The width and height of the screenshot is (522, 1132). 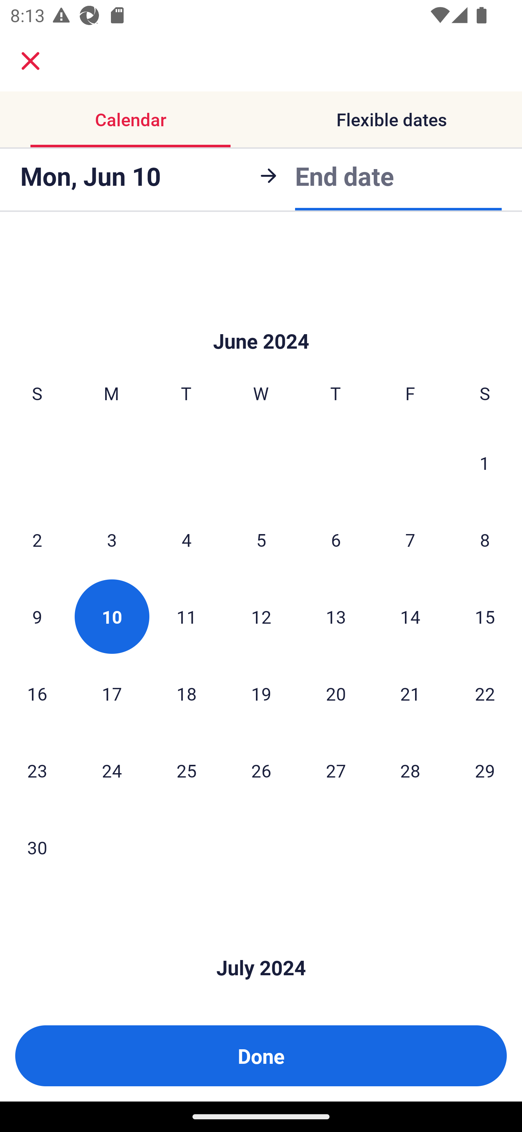 What do you see at coordinates (336, 694) in the screenshot?
I see `20 Thursday, June 20, 2024` at bounding box center [336, 694].